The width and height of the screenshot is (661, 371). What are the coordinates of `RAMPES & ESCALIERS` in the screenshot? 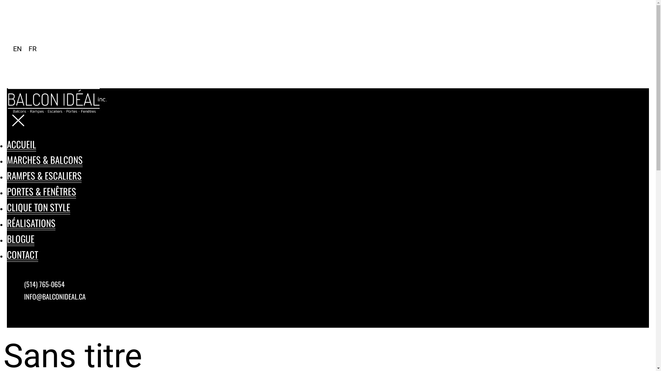 It's located at (44, 176).